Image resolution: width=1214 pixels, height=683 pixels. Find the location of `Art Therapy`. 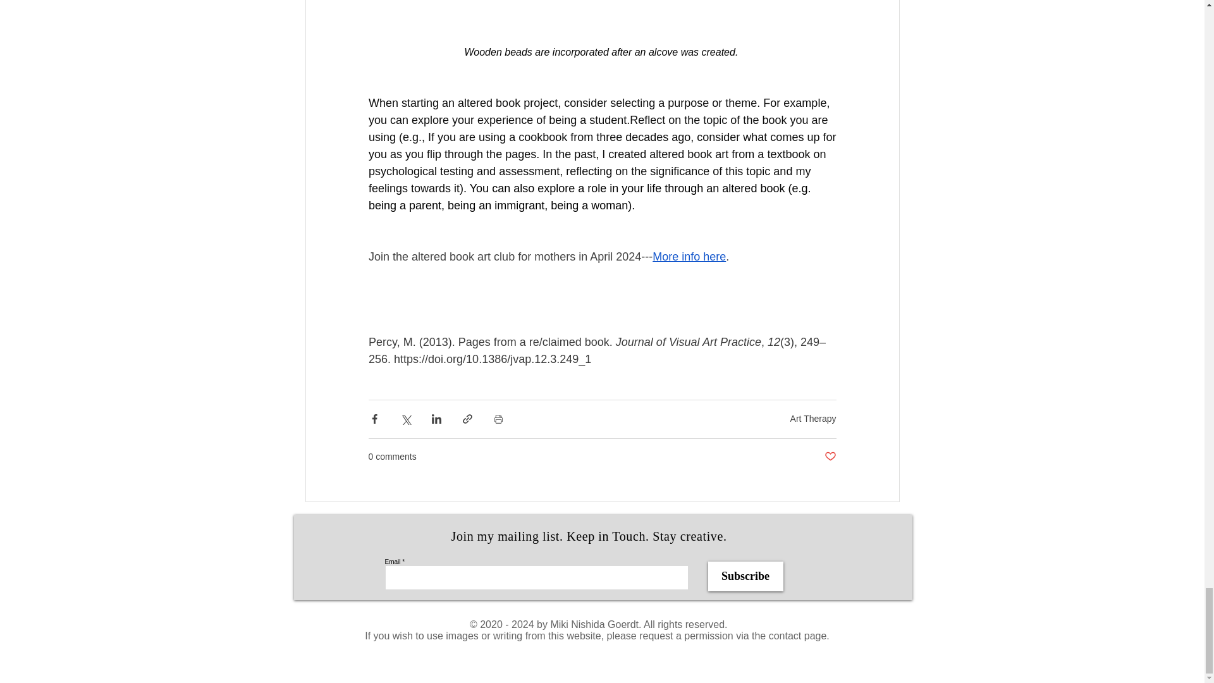

Art Therapy is located at coordinates (813, 419).